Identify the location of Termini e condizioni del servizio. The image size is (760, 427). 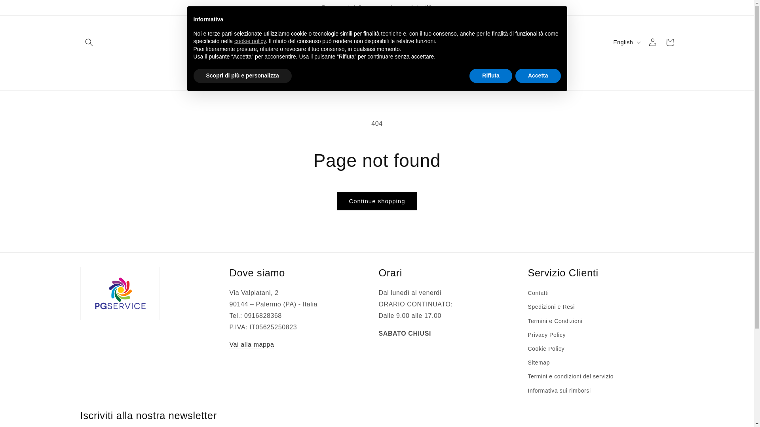
(571, 376).